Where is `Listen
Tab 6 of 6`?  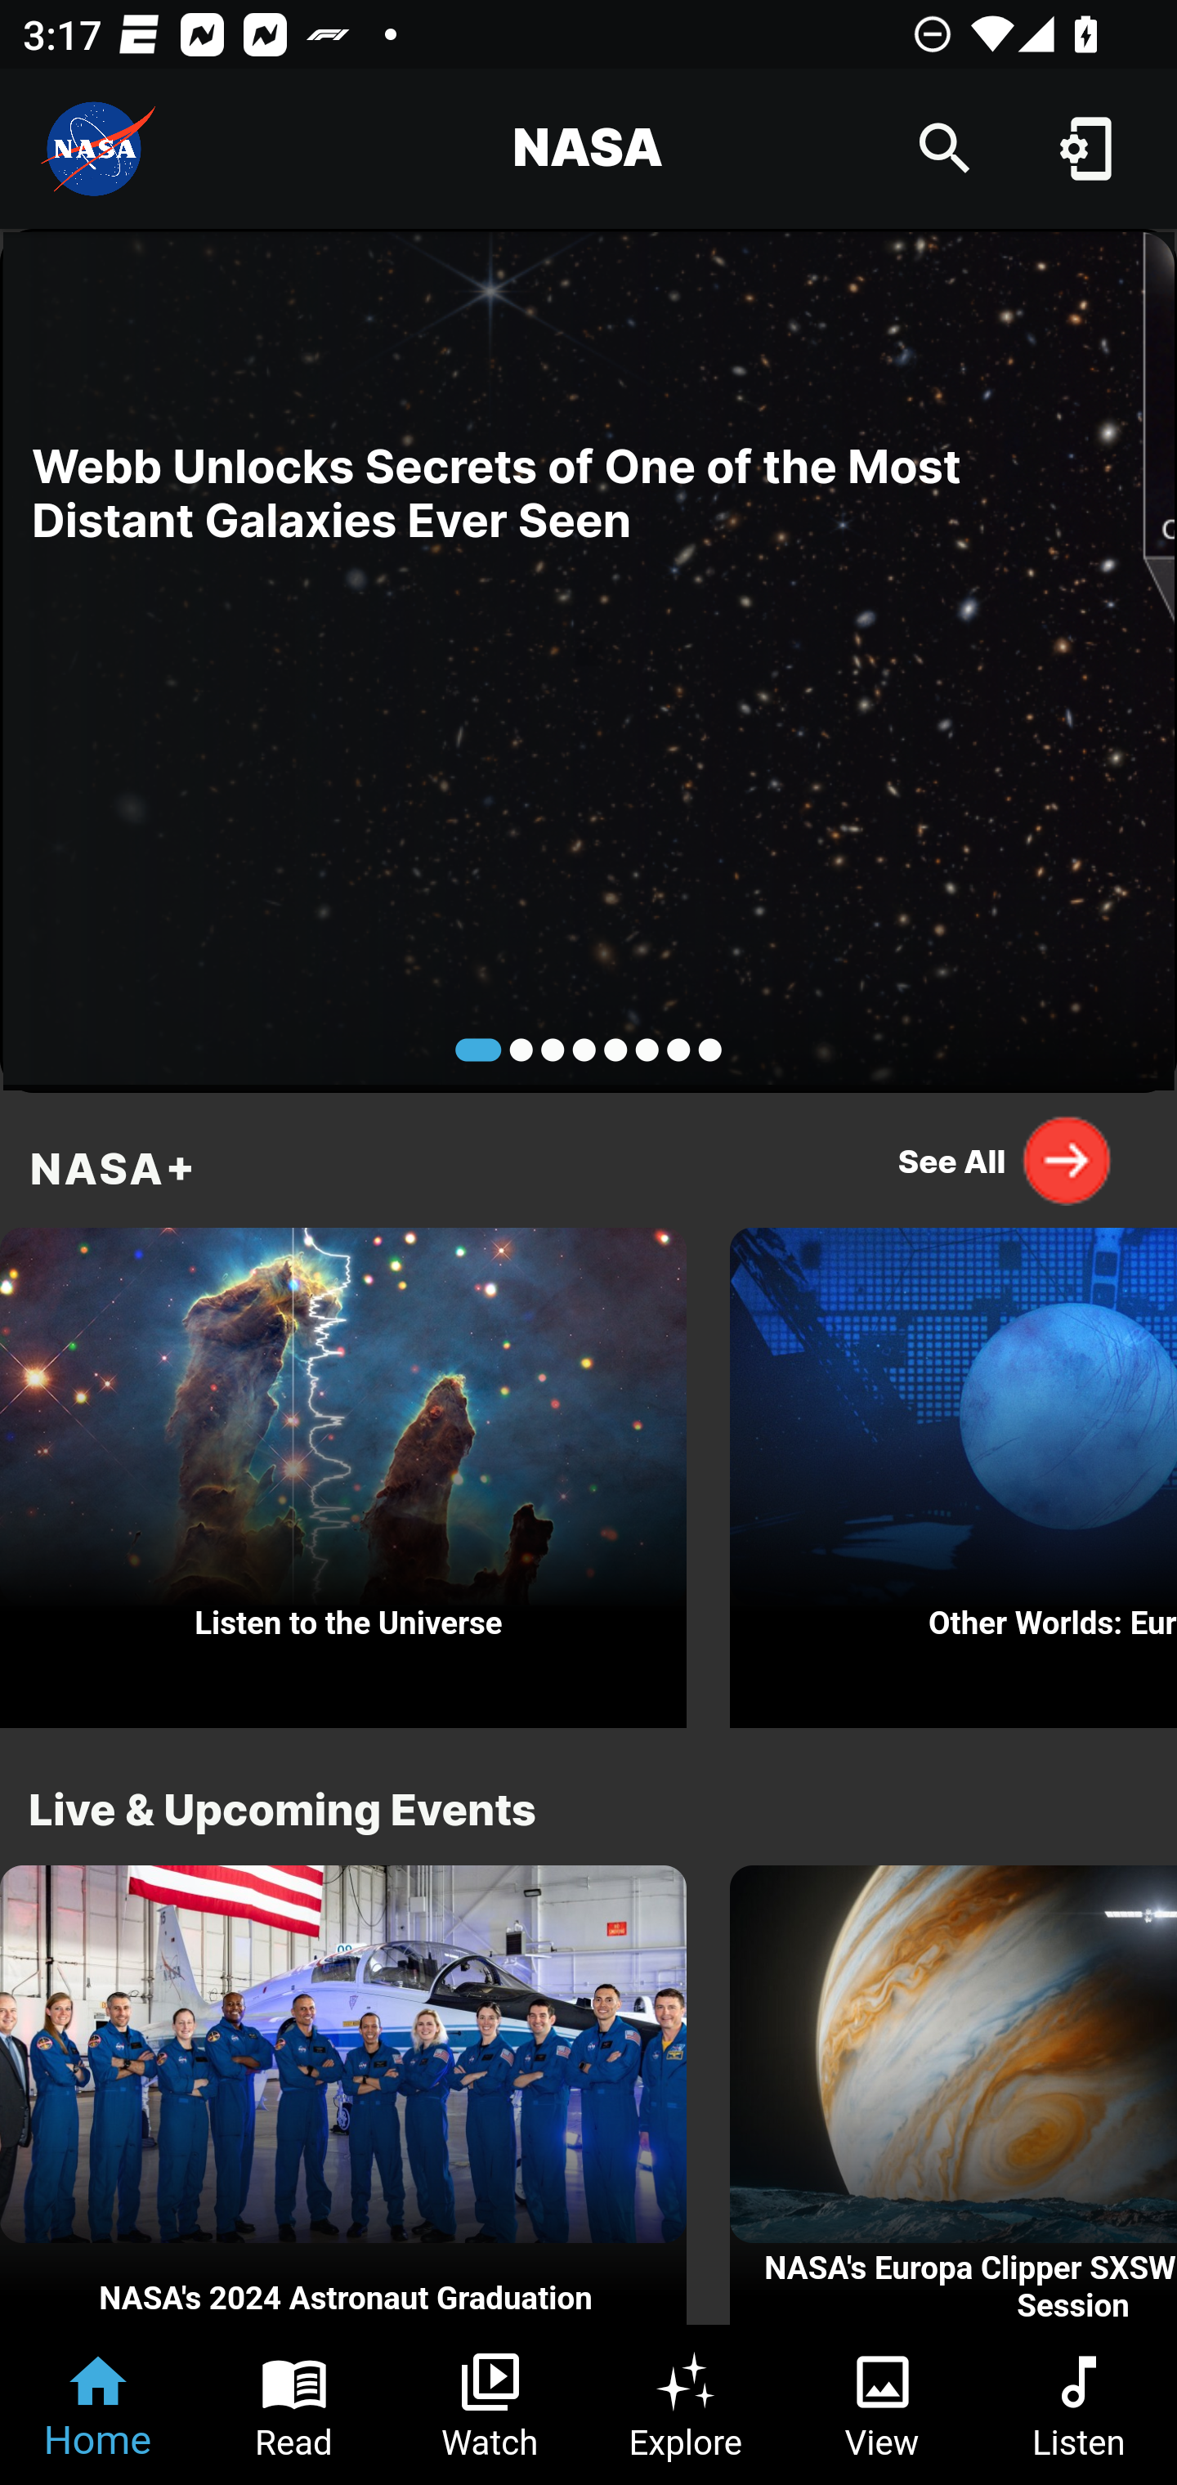
Listen
Tab 6 of 6 is located at coordinates (1079, 2405).